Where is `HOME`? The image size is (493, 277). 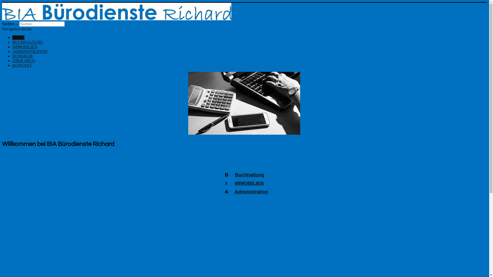
HOME is located at coordinates (18, 37).